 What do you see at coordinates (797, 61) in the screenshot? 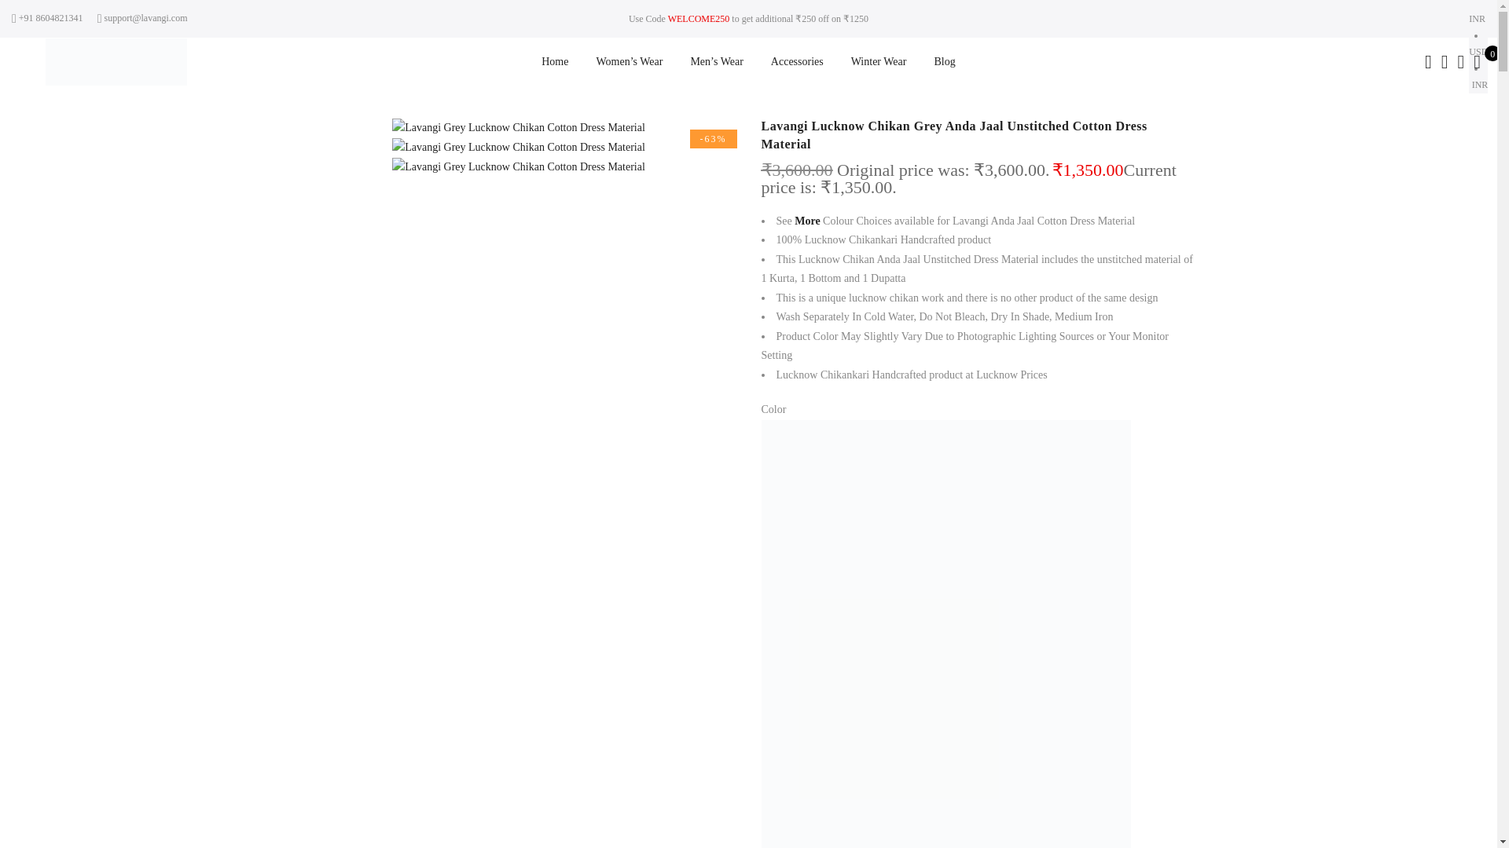
I see `Accessories` at bounding box center [797, 61].